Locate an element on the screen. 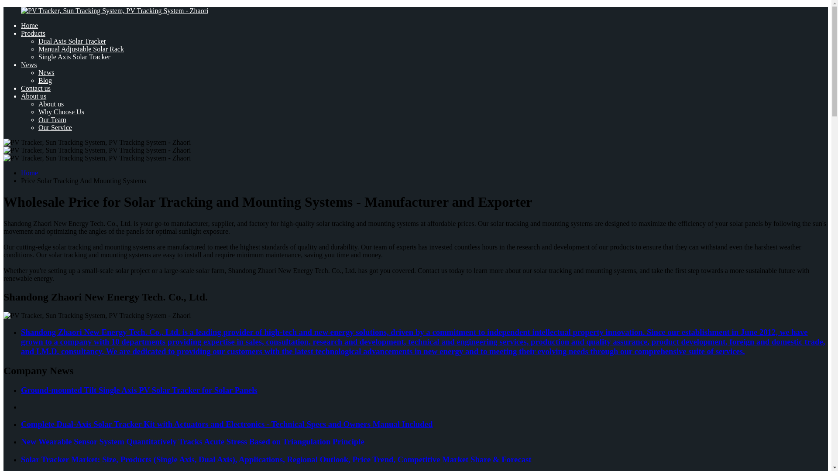 Image resolution: width=838 pixels, height=471 pixels. News is located at coordinates (29, 65).